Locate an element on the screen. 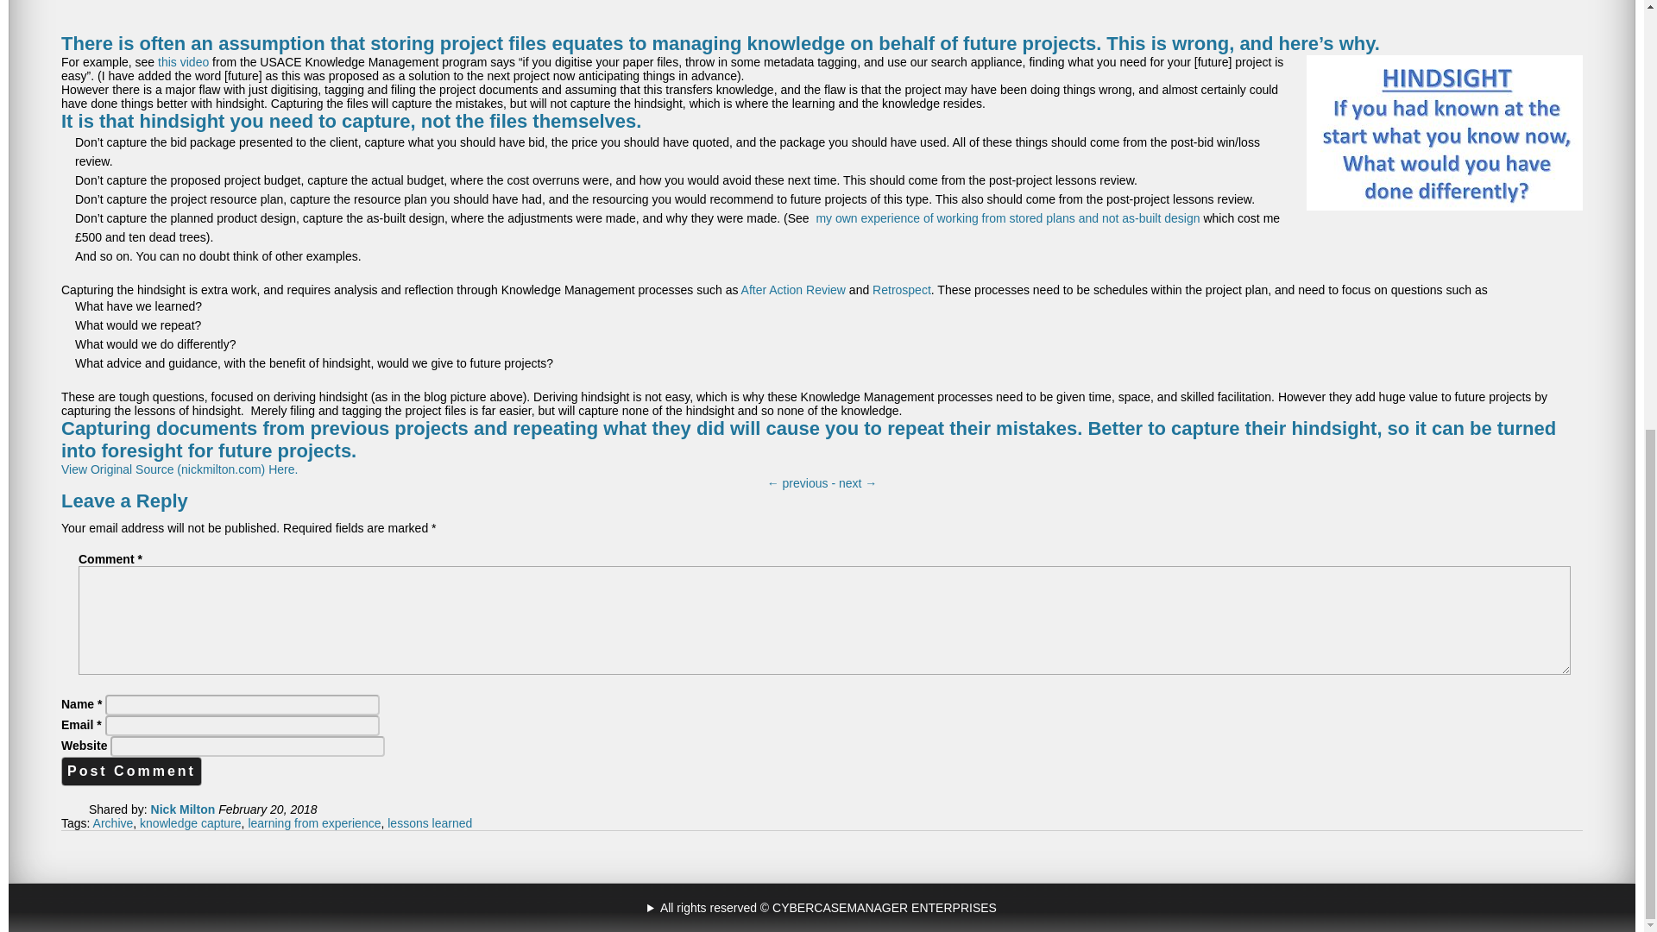 Image resolution: width=1657 pixels, height=932 pixels. lessons learned is located at coordinates (430, 823).